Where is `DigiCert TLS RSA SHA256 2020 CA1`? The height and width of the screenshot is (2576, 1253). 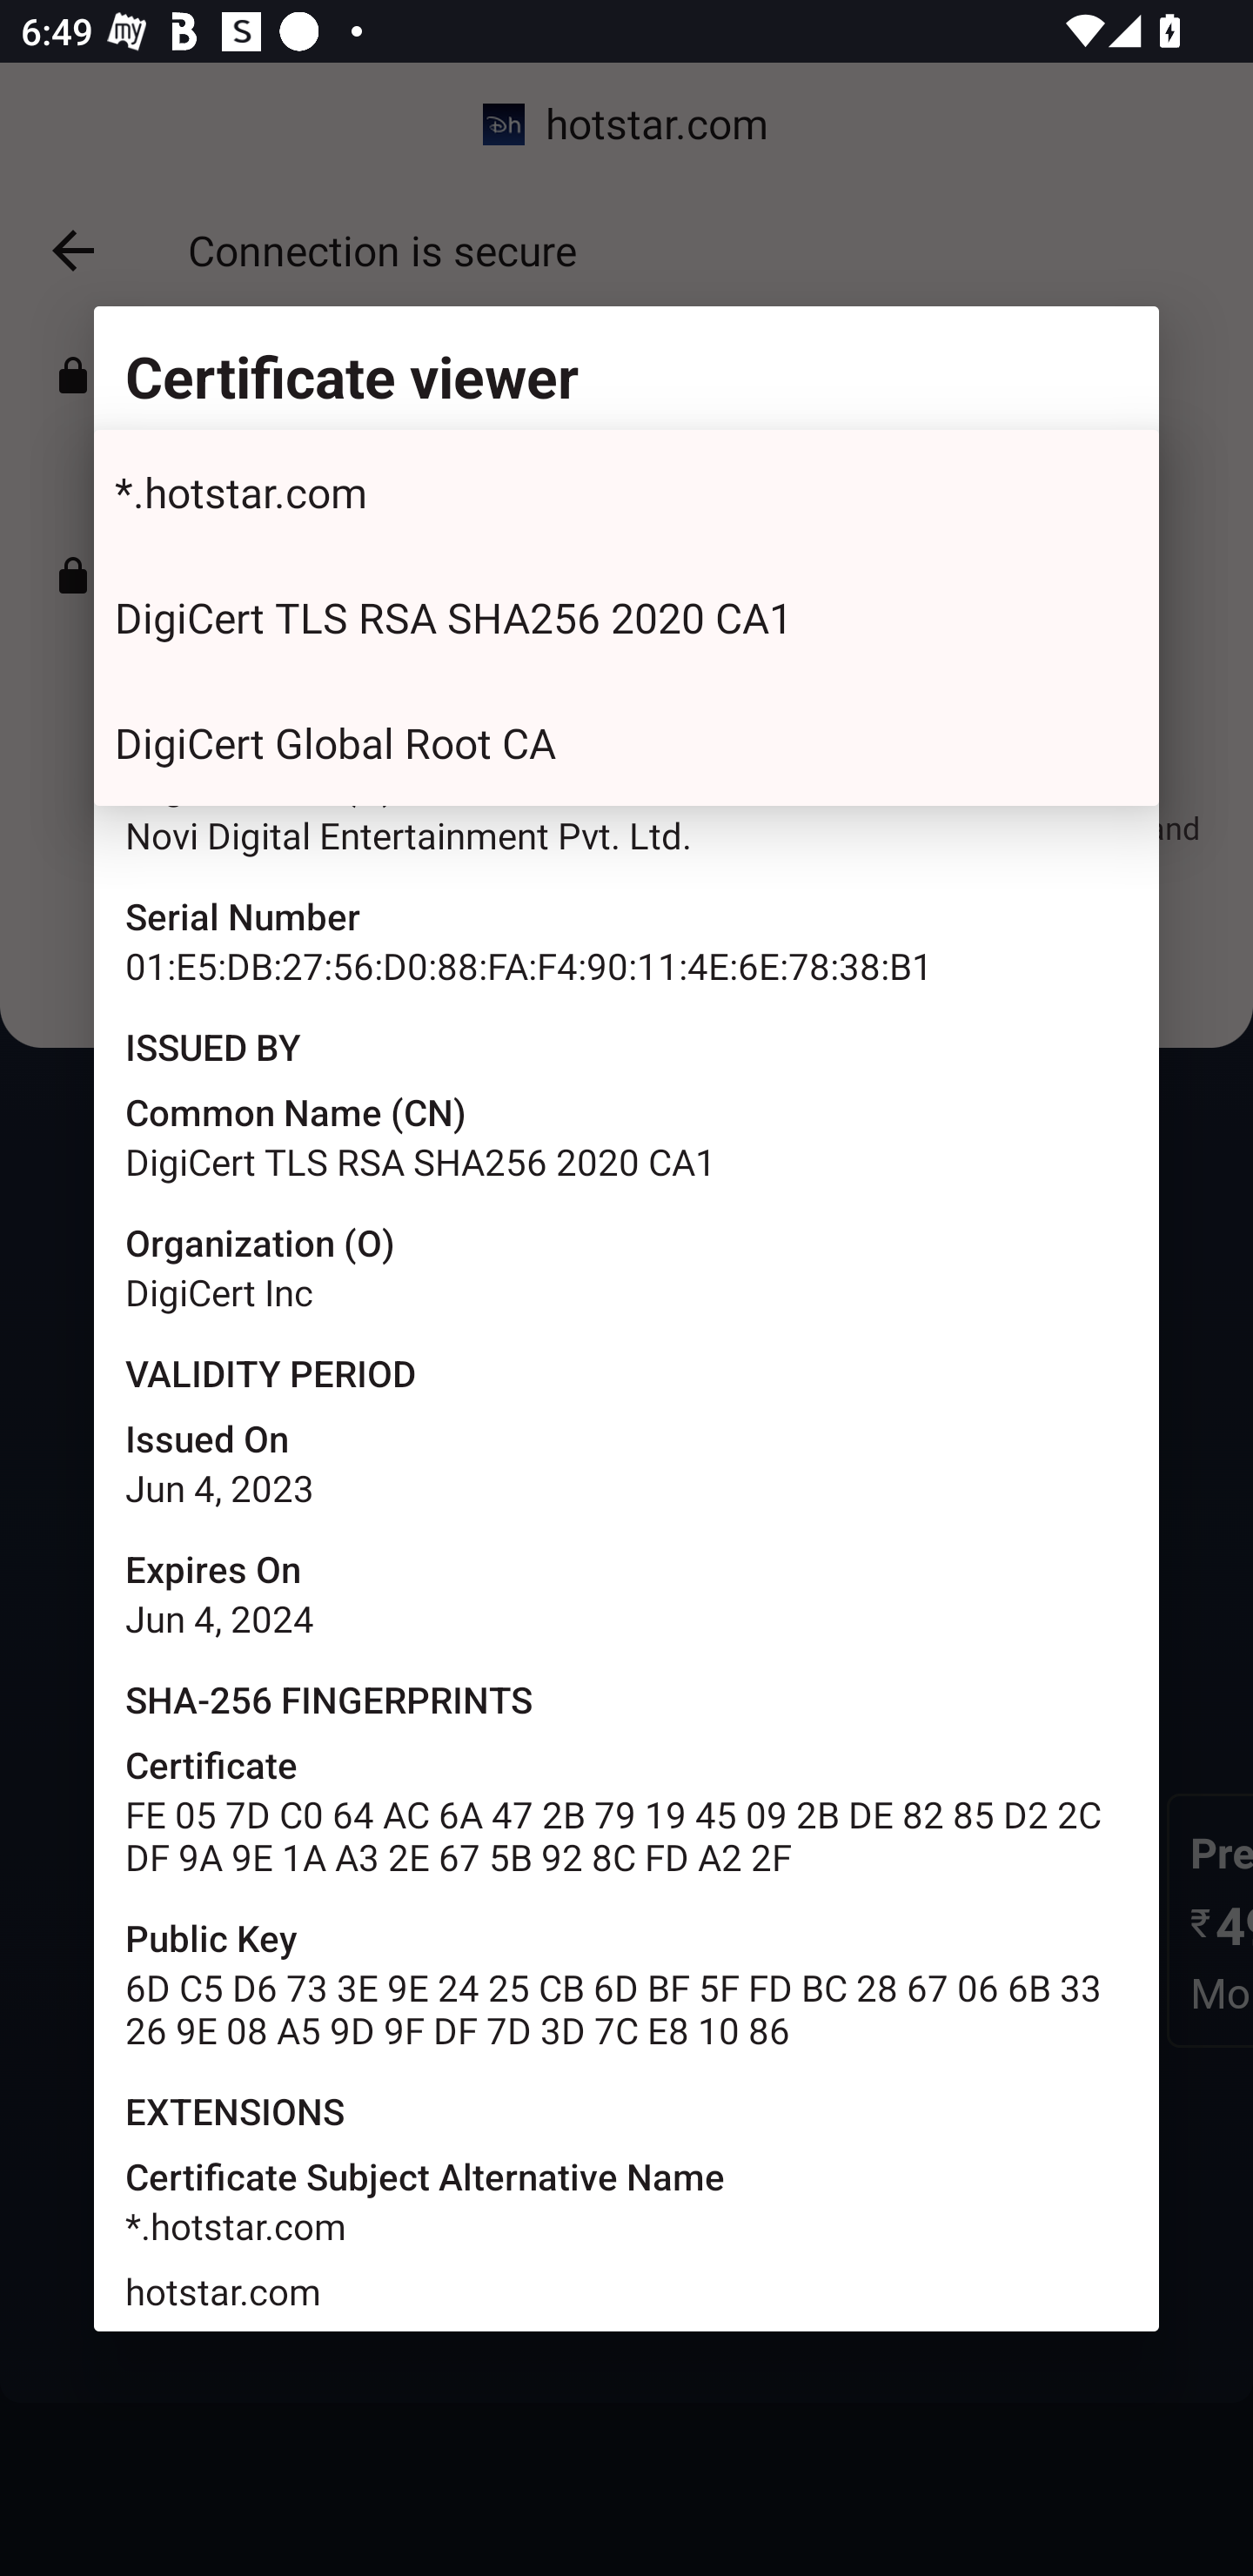
DigiCert TLS RSA SHA256 2020 CA1 is located at coordinates (626, 618).